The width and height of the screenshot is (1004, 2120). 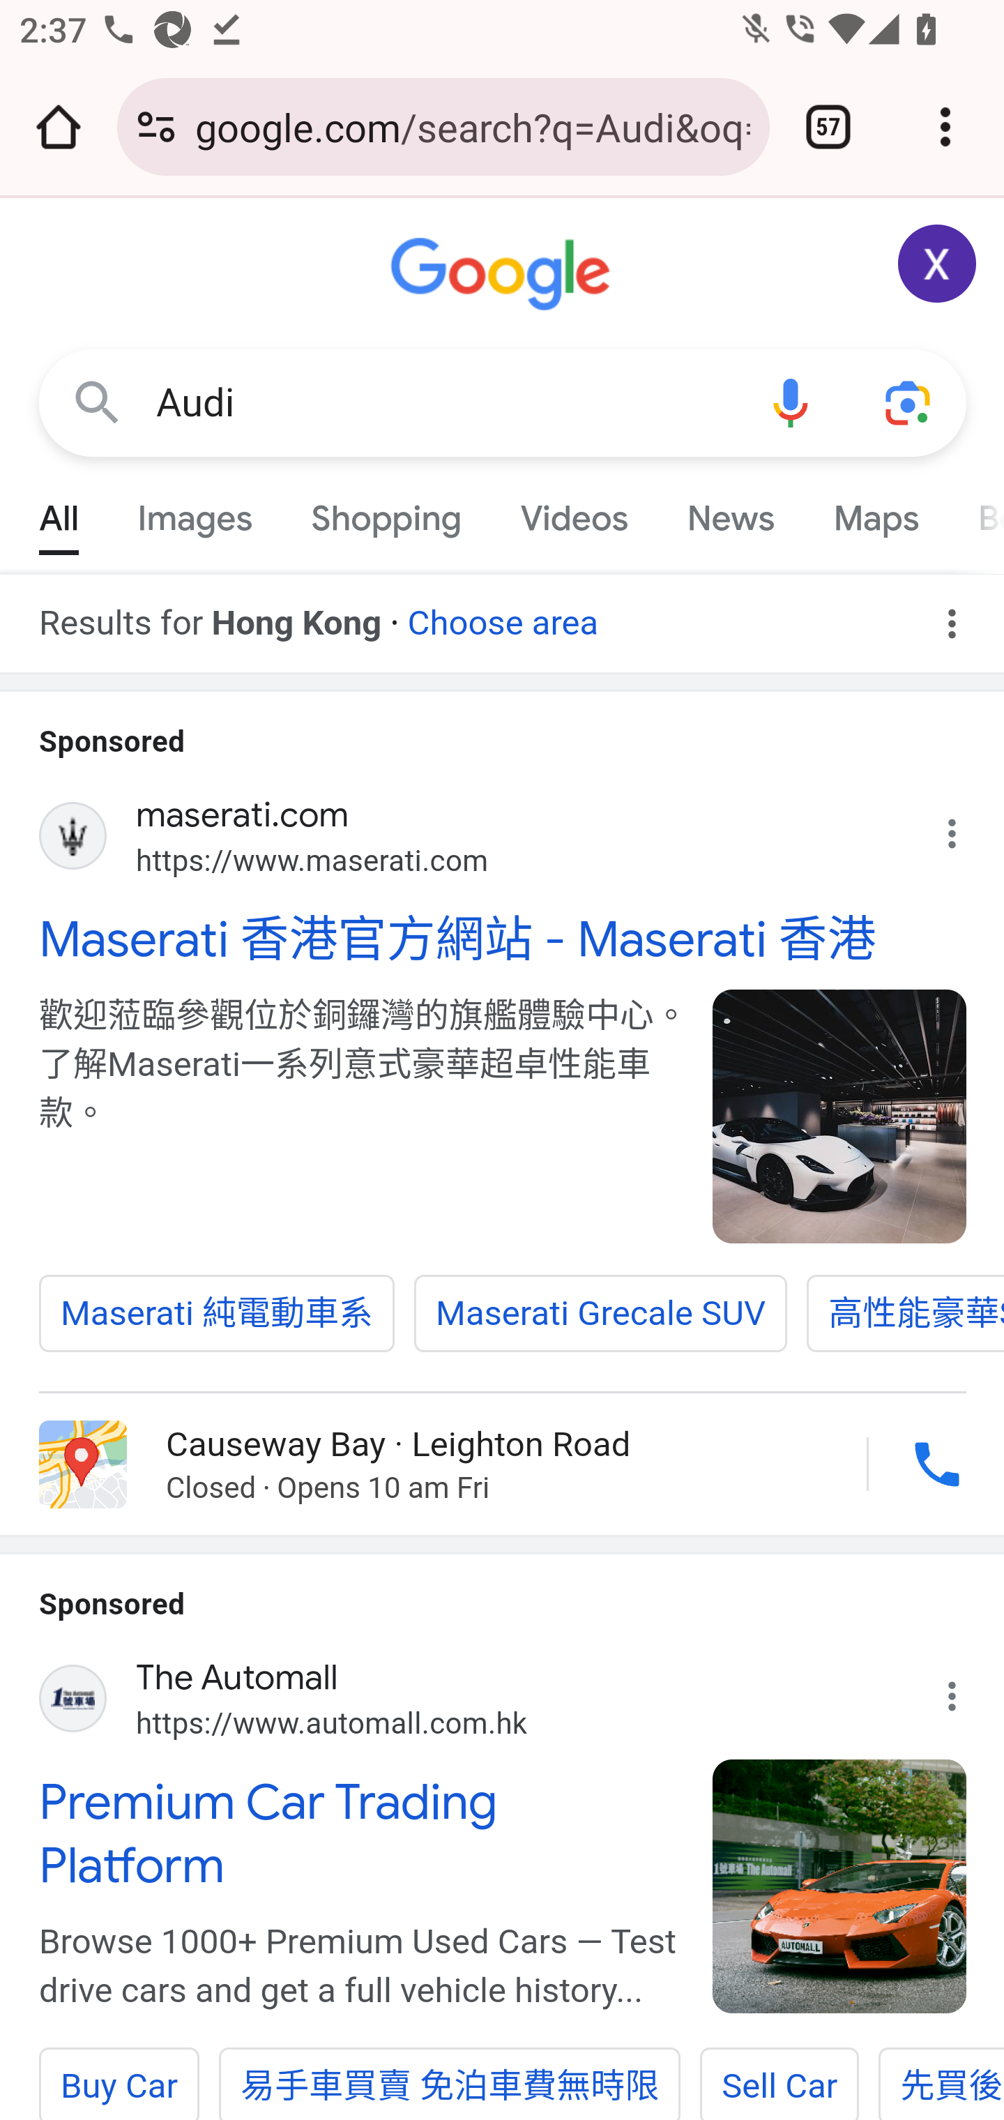 What do you see at coordinates (503, 275) in the screenshot?
I see `Google` at bounding box center [503, 275].